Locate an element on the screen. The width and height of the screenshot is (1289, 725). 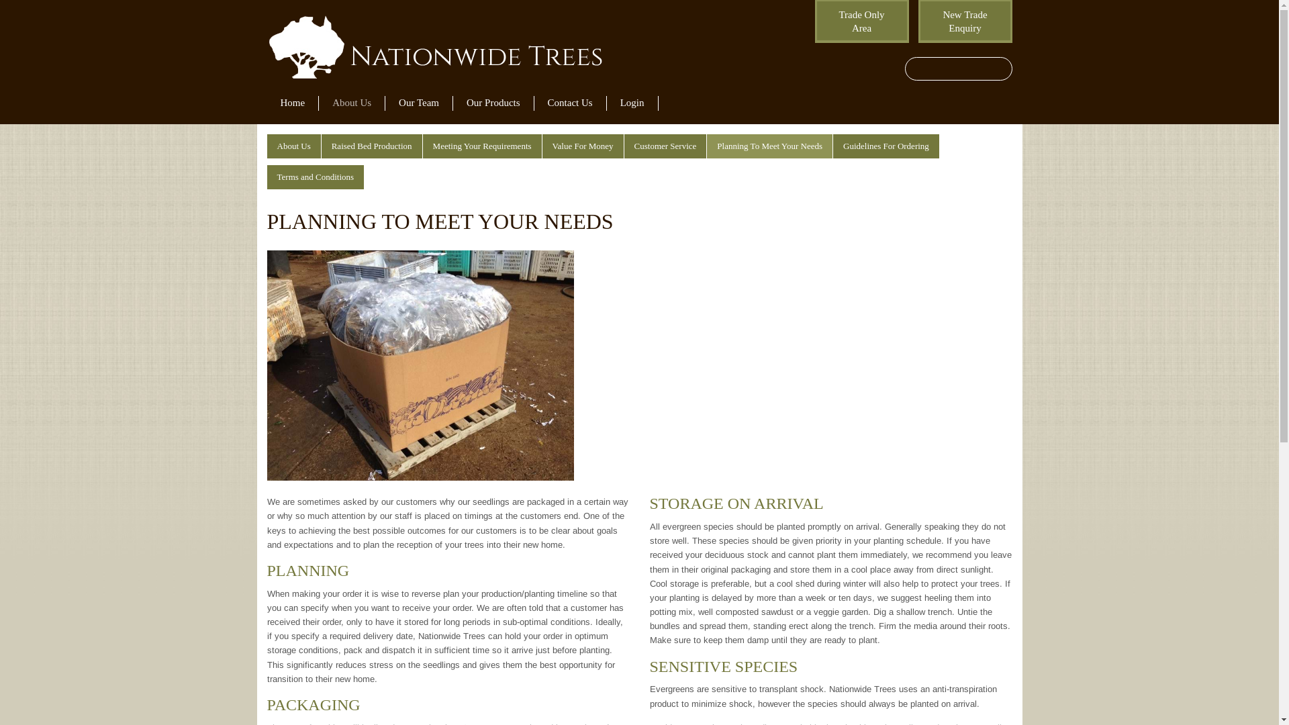
Planning To Meet Your Needs is located at coordinates (769, 146).